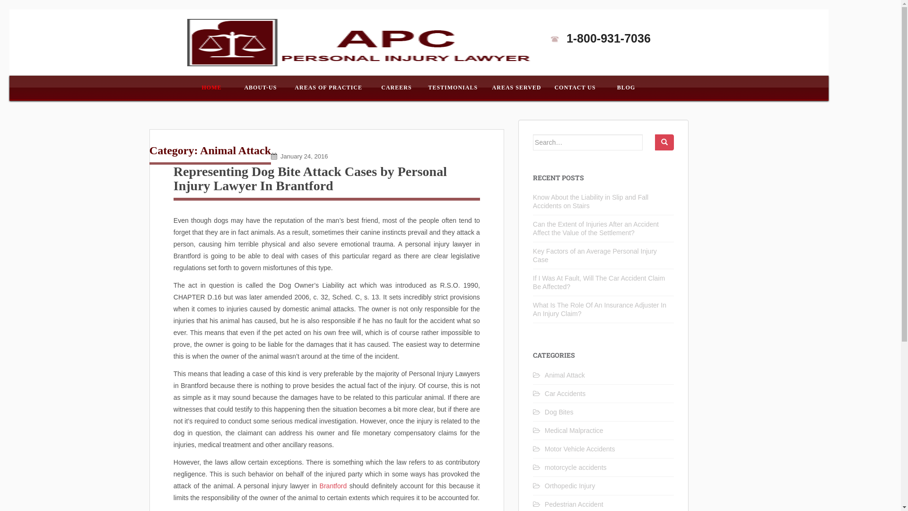 The image size is (908, 511). Describe the element at coordinates (516, 88) in the screenshot. I see `AREAS SERVED` at that location.